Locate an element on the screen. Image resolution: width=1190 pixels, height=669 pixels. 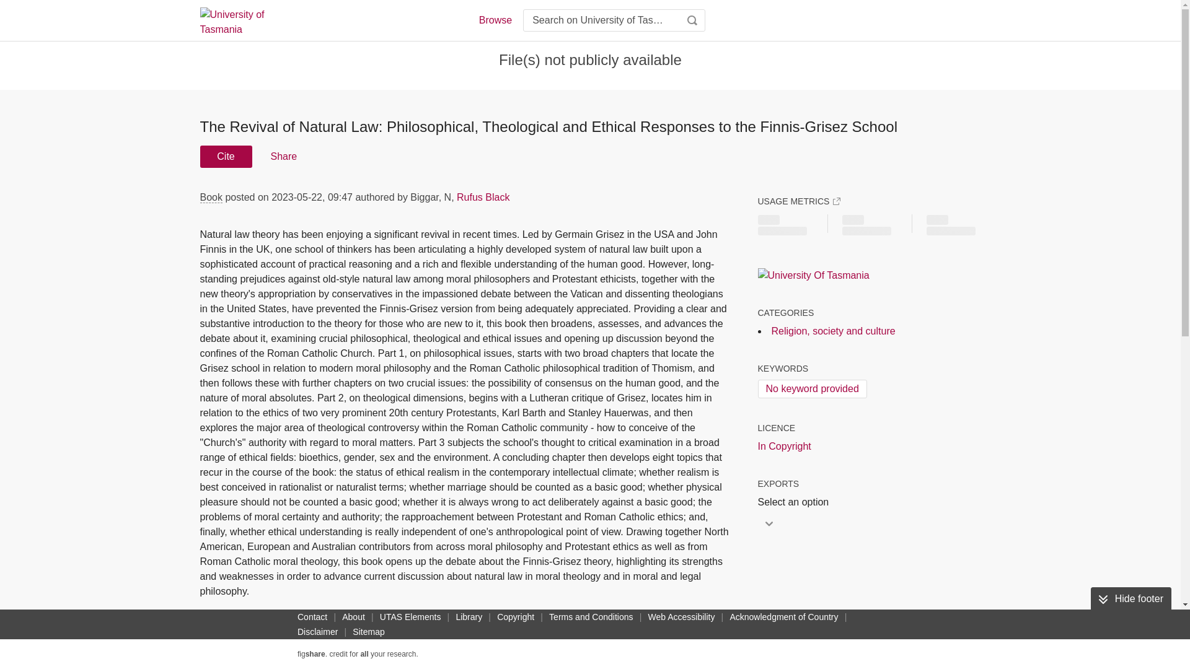
Browse is located at coordinates (495, 20).